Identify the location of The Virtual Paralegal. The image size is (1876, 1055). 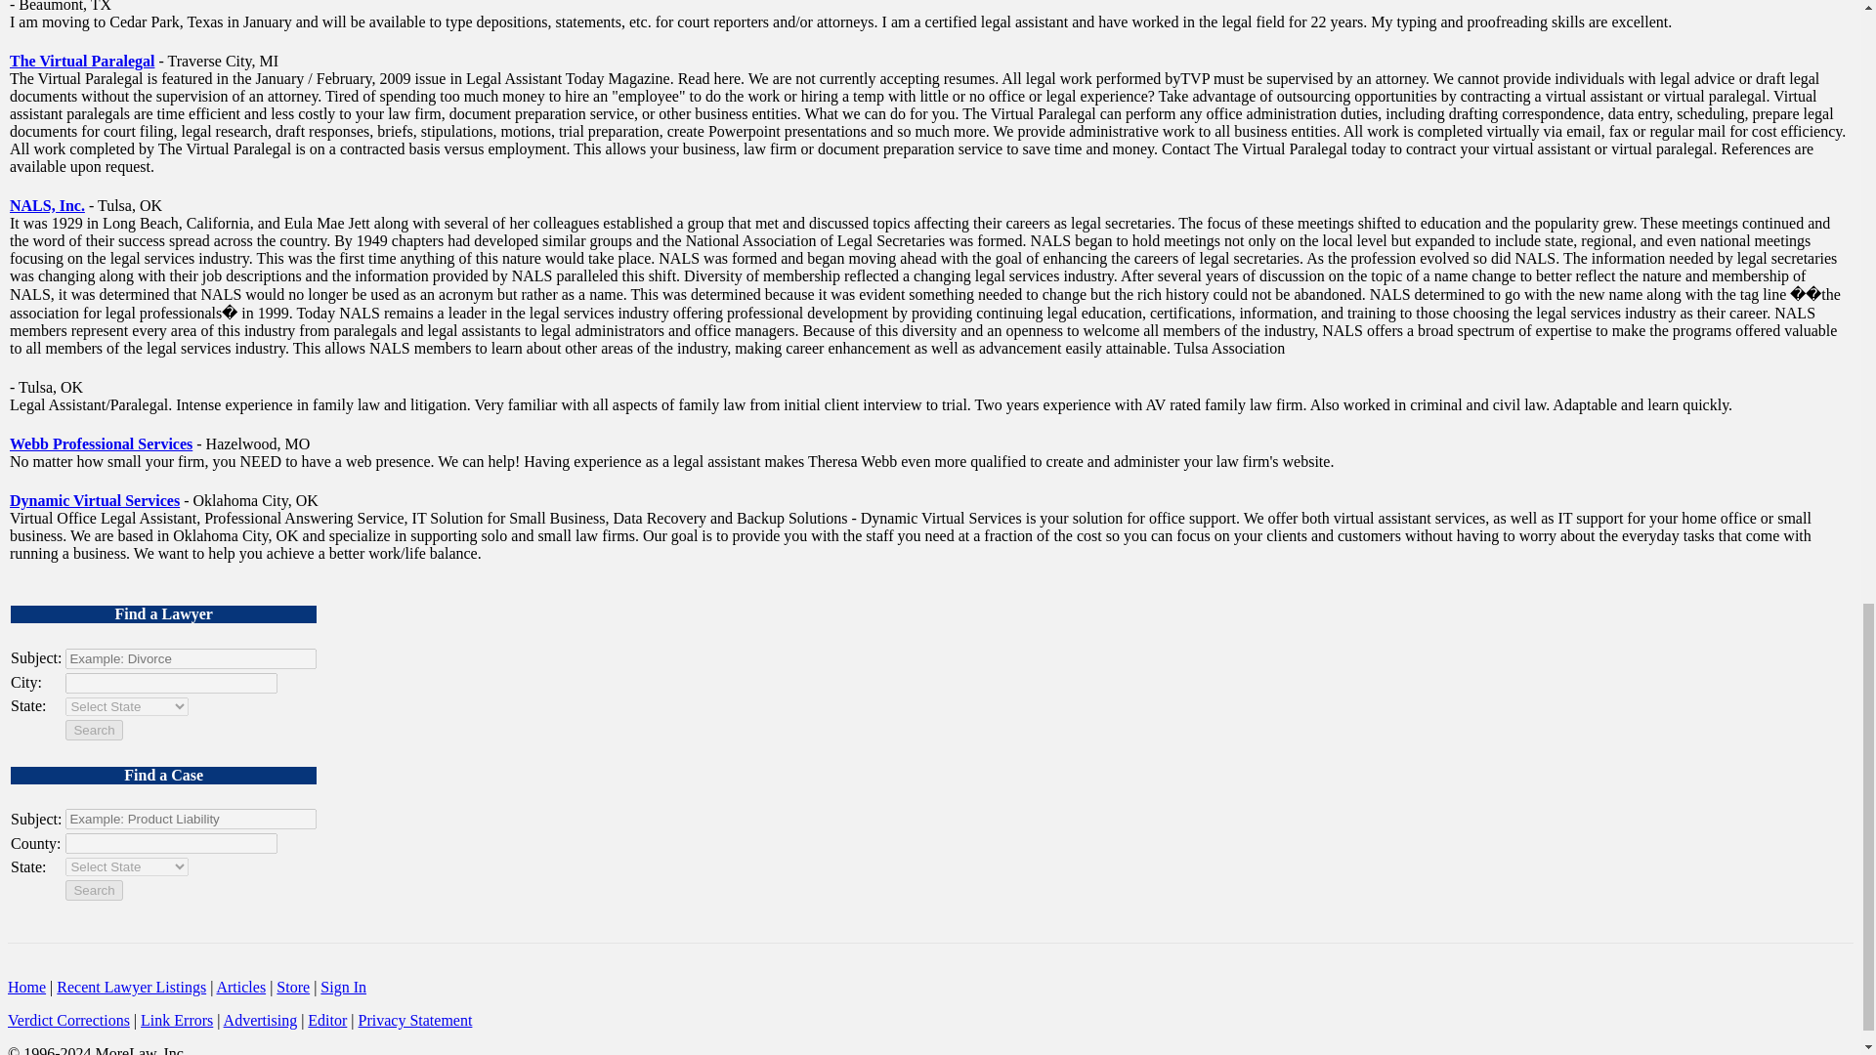
(81, 61).